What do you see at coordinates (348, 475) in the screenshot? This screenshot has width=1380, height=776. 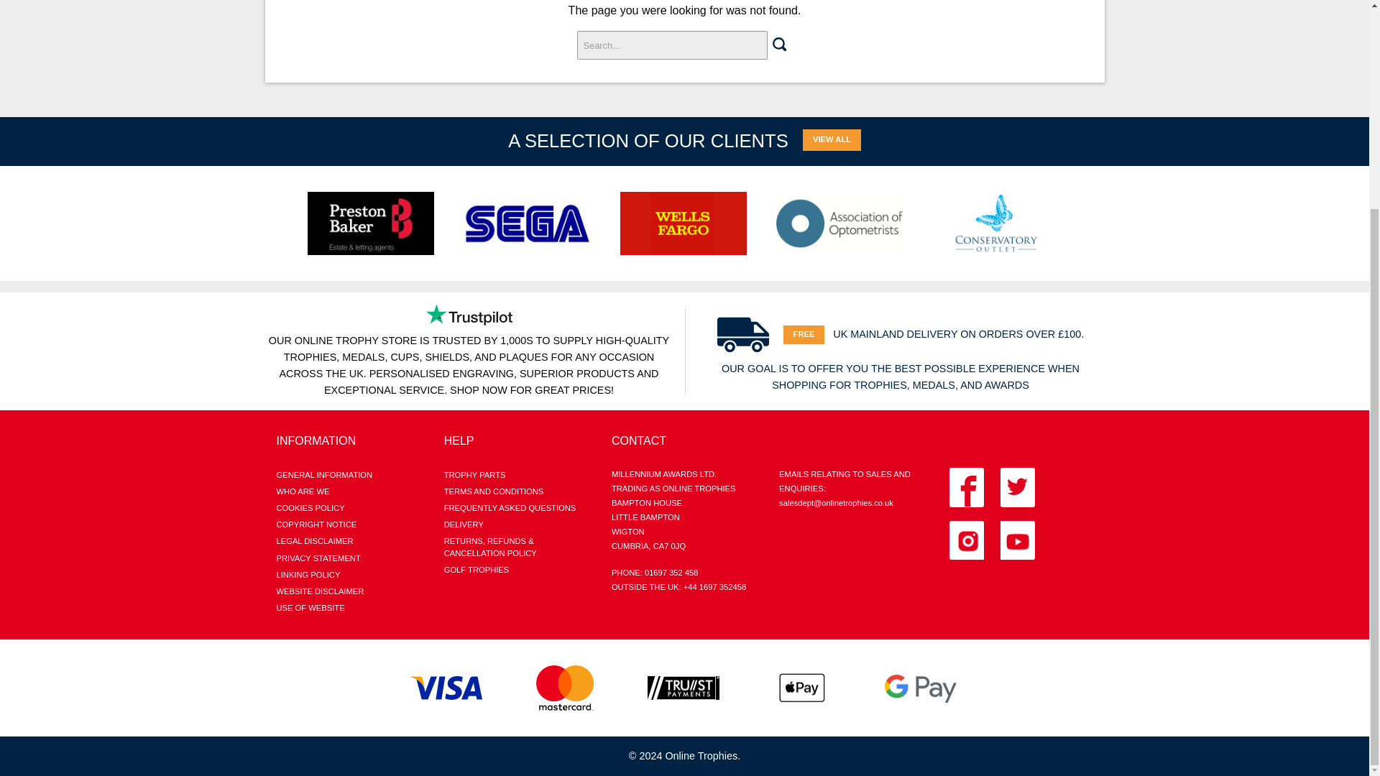 I see `GENERAL INFORMATION` at bounding box center [348, 475].